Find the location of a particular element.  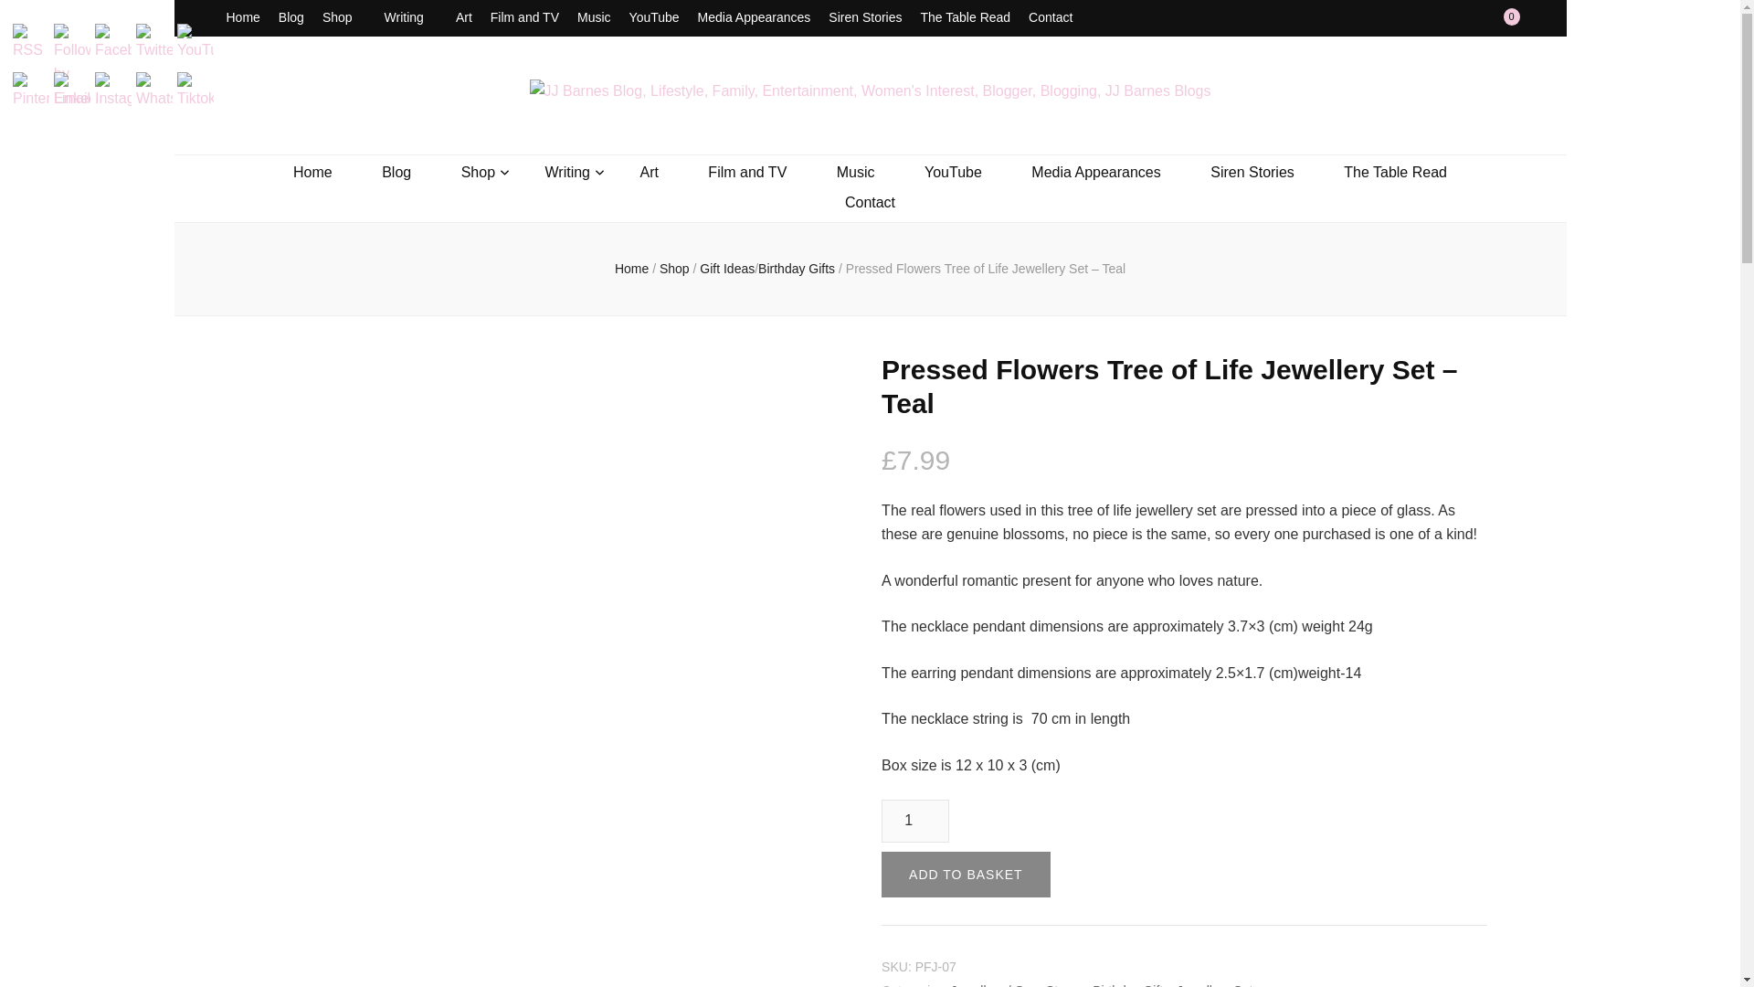

Shop is located at coordinates (344, 18).